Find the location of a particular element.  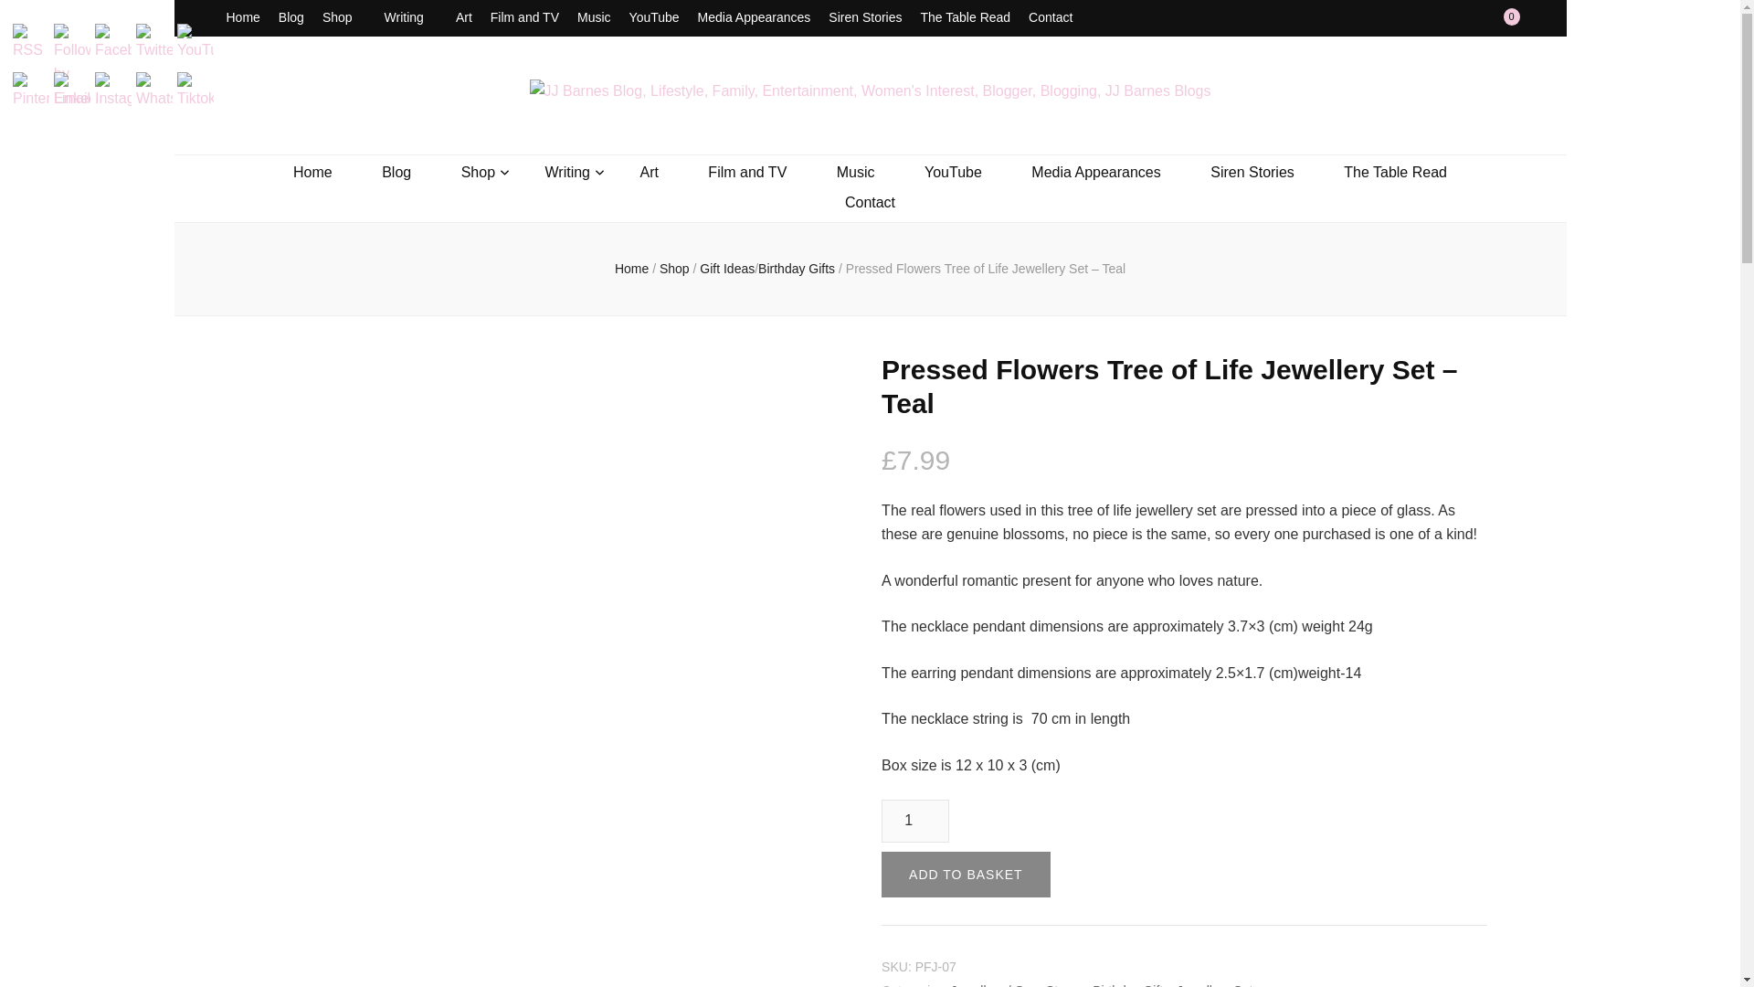

Shop is located at coordinates (344, 18).